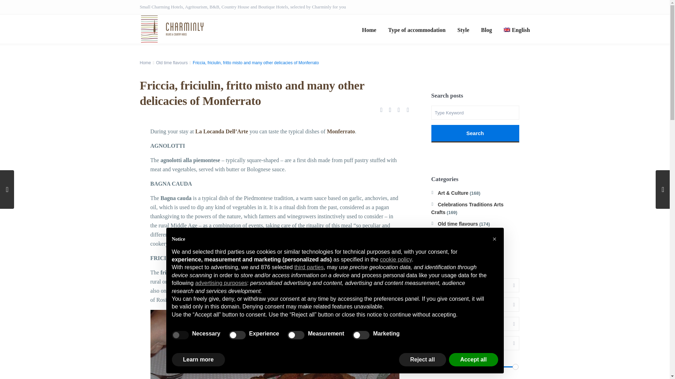  What do you see at coordinates (237, 335) in the screenshot?
I see `false` at bounding box center [237, 335].